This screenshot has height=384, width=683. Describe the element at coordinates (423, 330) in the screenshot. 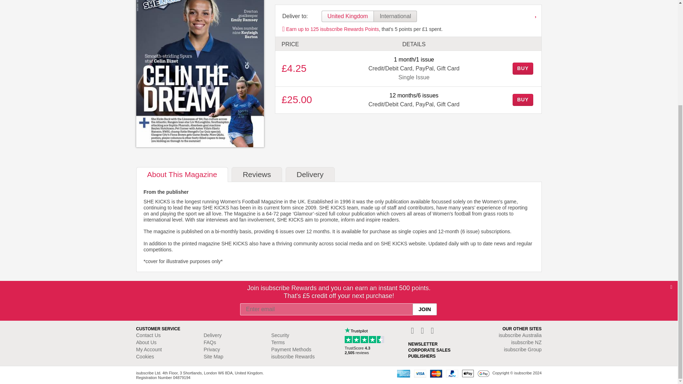

I see `isubscribe on Instagram` at that location.